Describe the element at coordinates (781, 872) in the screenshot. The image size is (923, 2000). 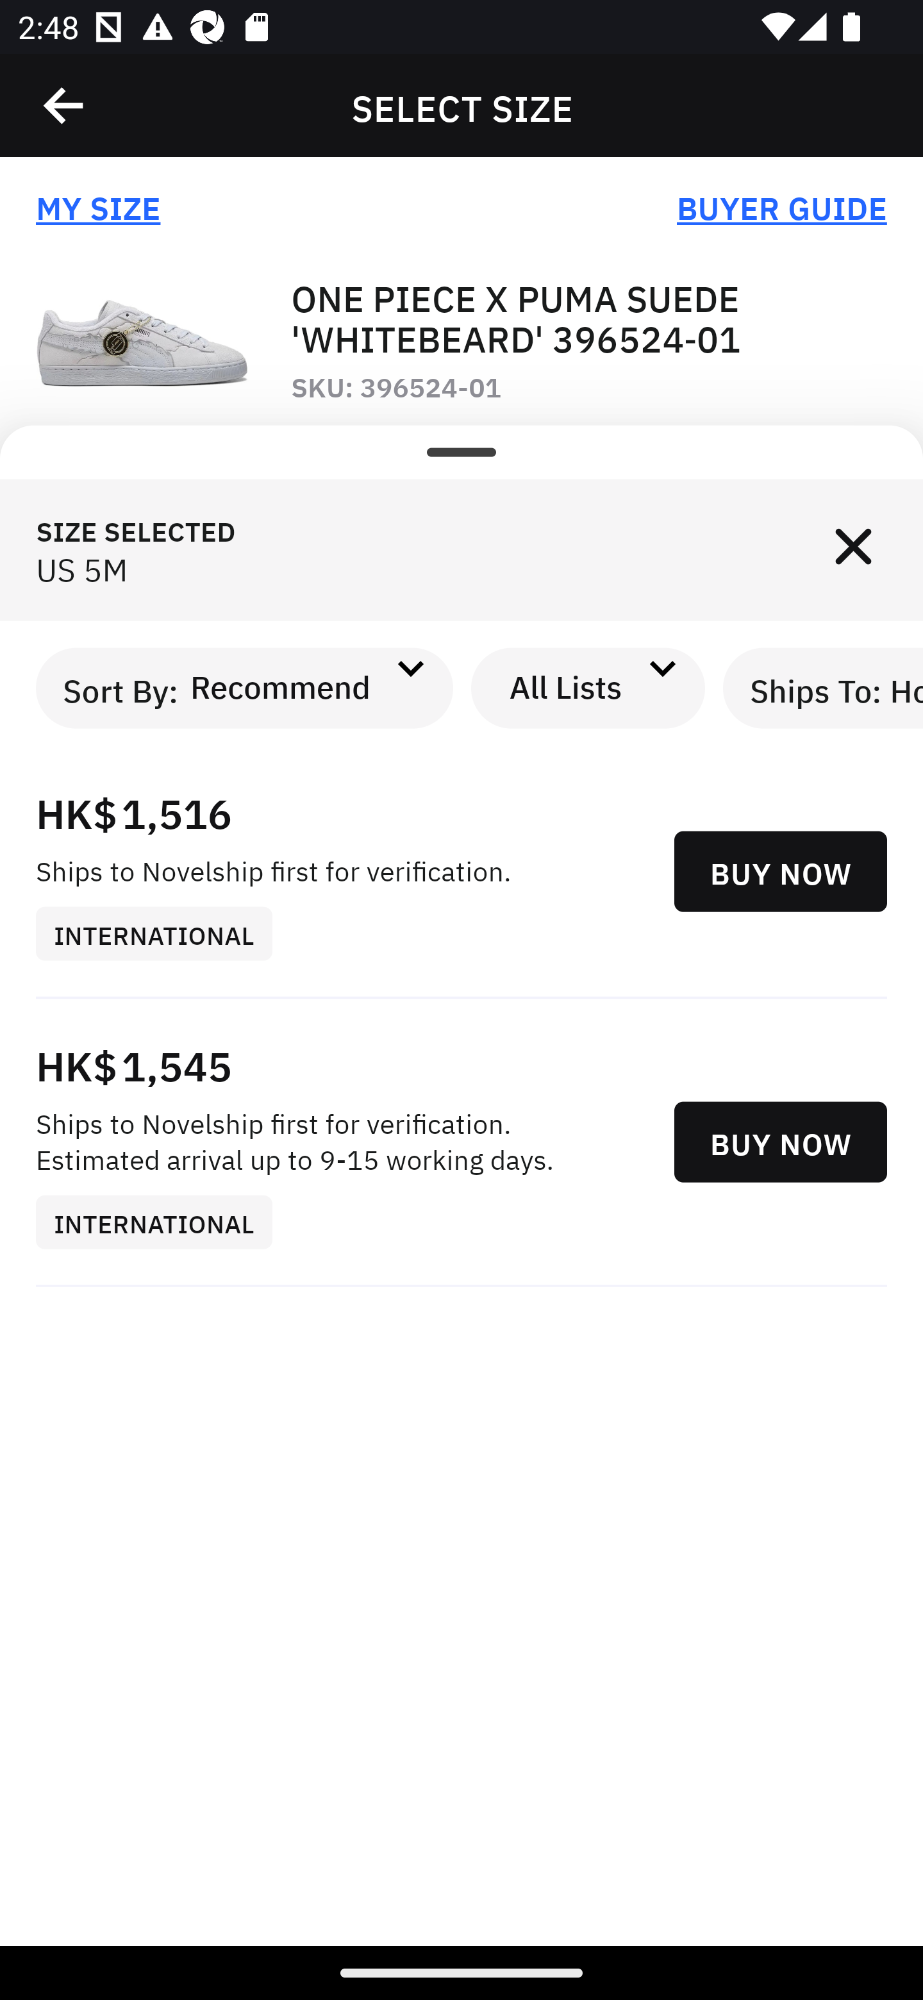
I see `BUY NOW` at that location.